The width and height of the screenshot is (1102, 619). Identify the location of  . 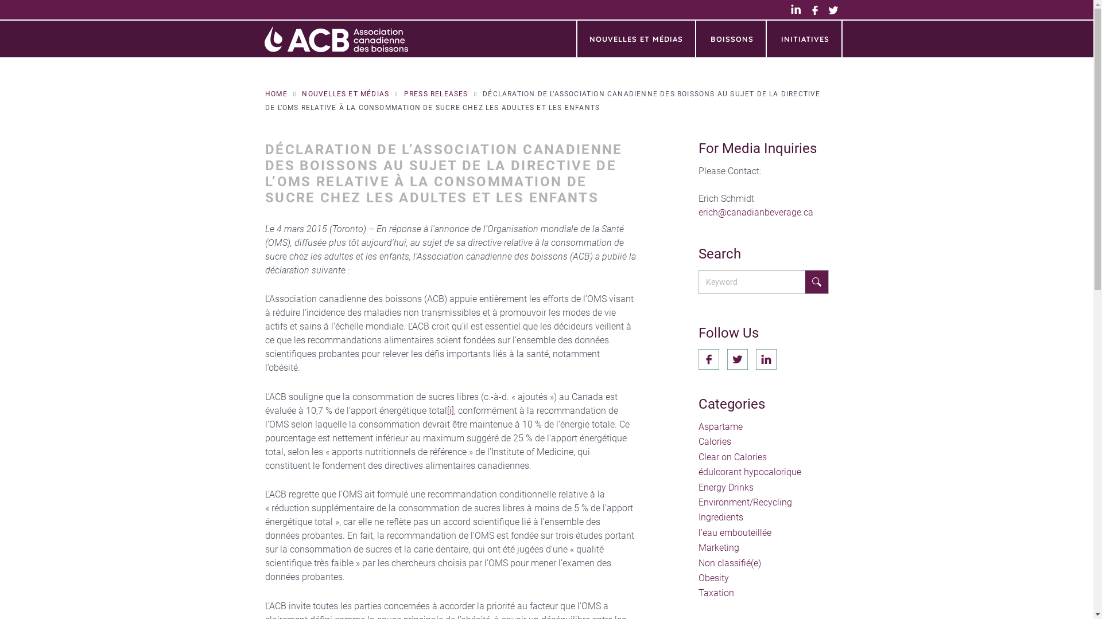
(709, 359).